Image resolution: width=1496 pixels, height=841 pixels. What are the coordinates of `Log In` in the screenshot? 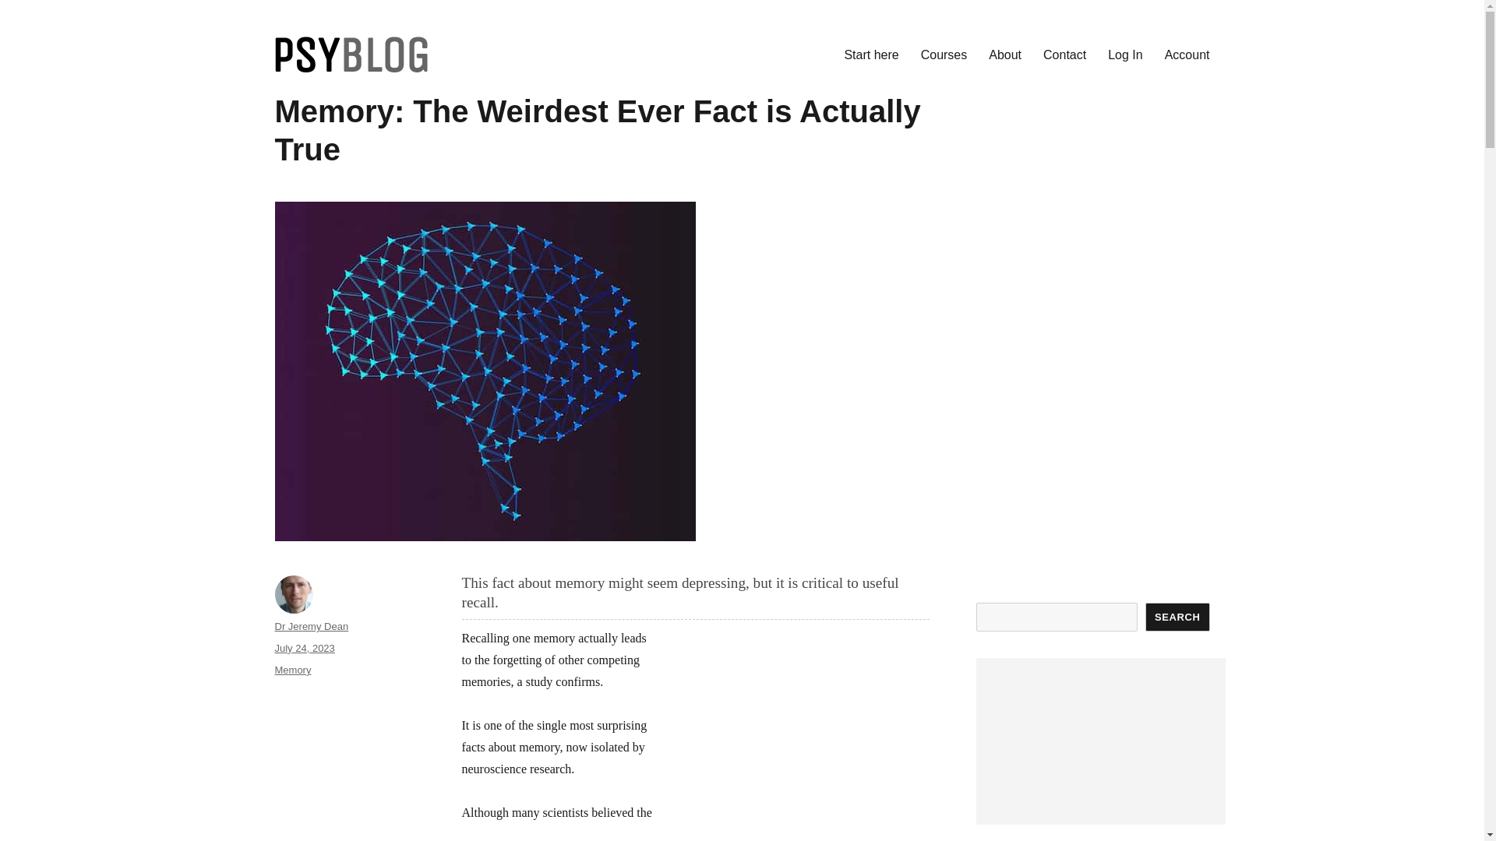 It's located at (1125, 54).